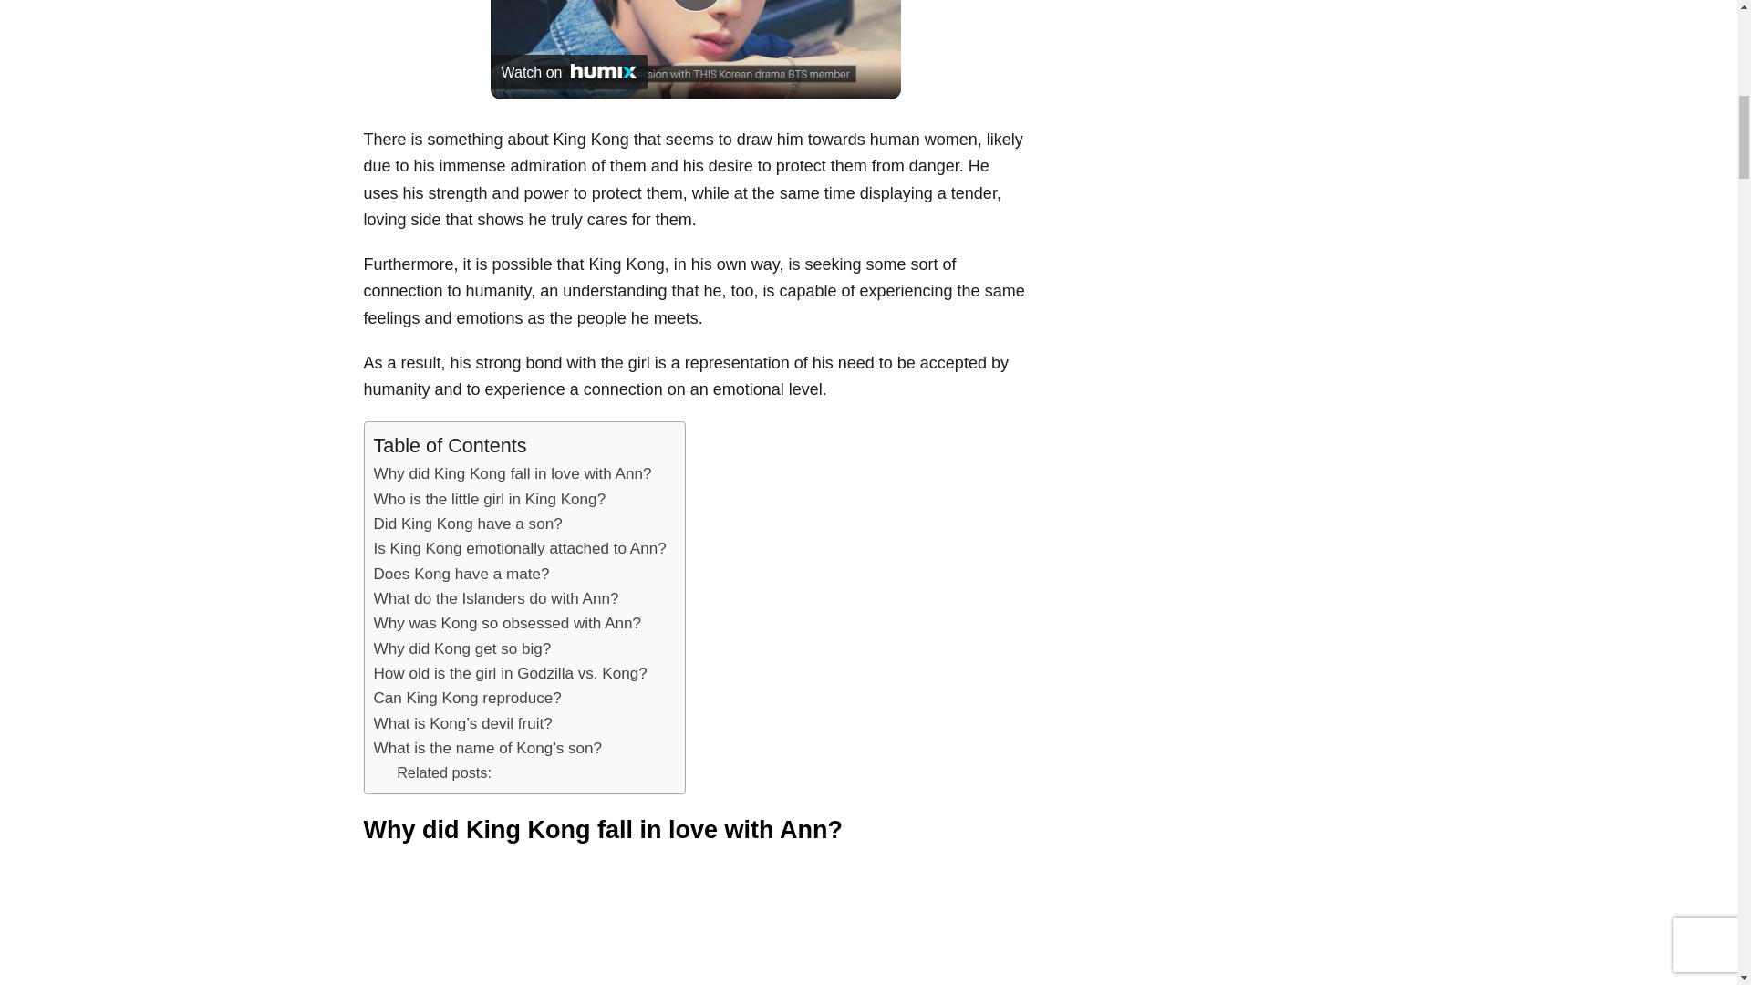 The width and height of the screenshot is (1751, 985). I want to click on Why did Kong get so big?, so click(462, 648).